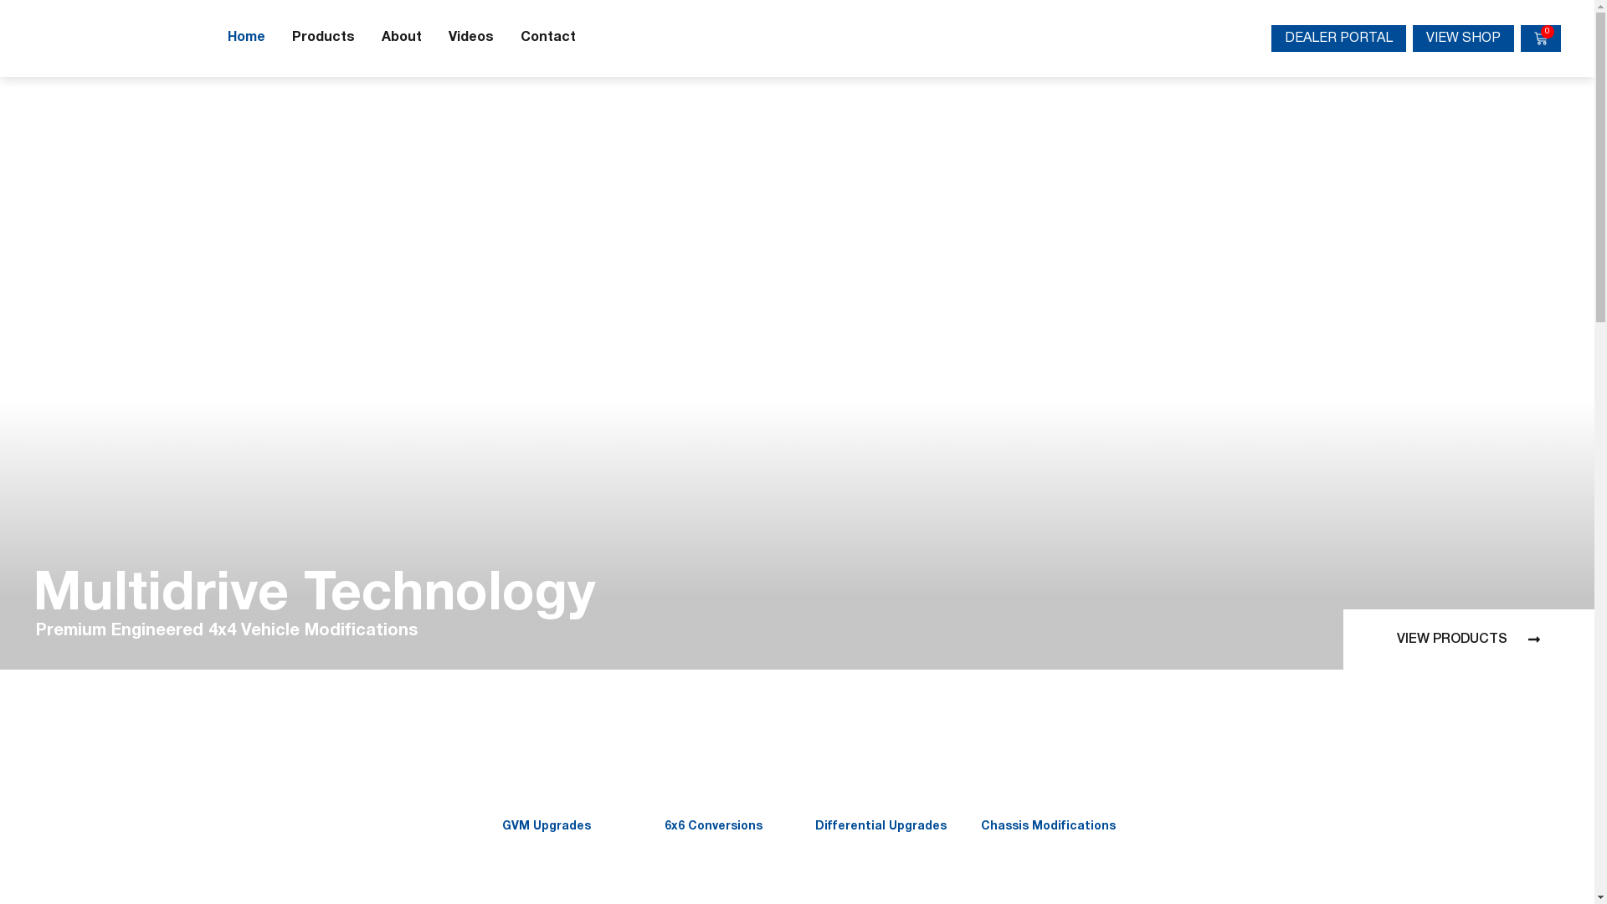 The height and width of the screenshot is (904, 1607). I want to click on Logo_Main, so click(117, 39).